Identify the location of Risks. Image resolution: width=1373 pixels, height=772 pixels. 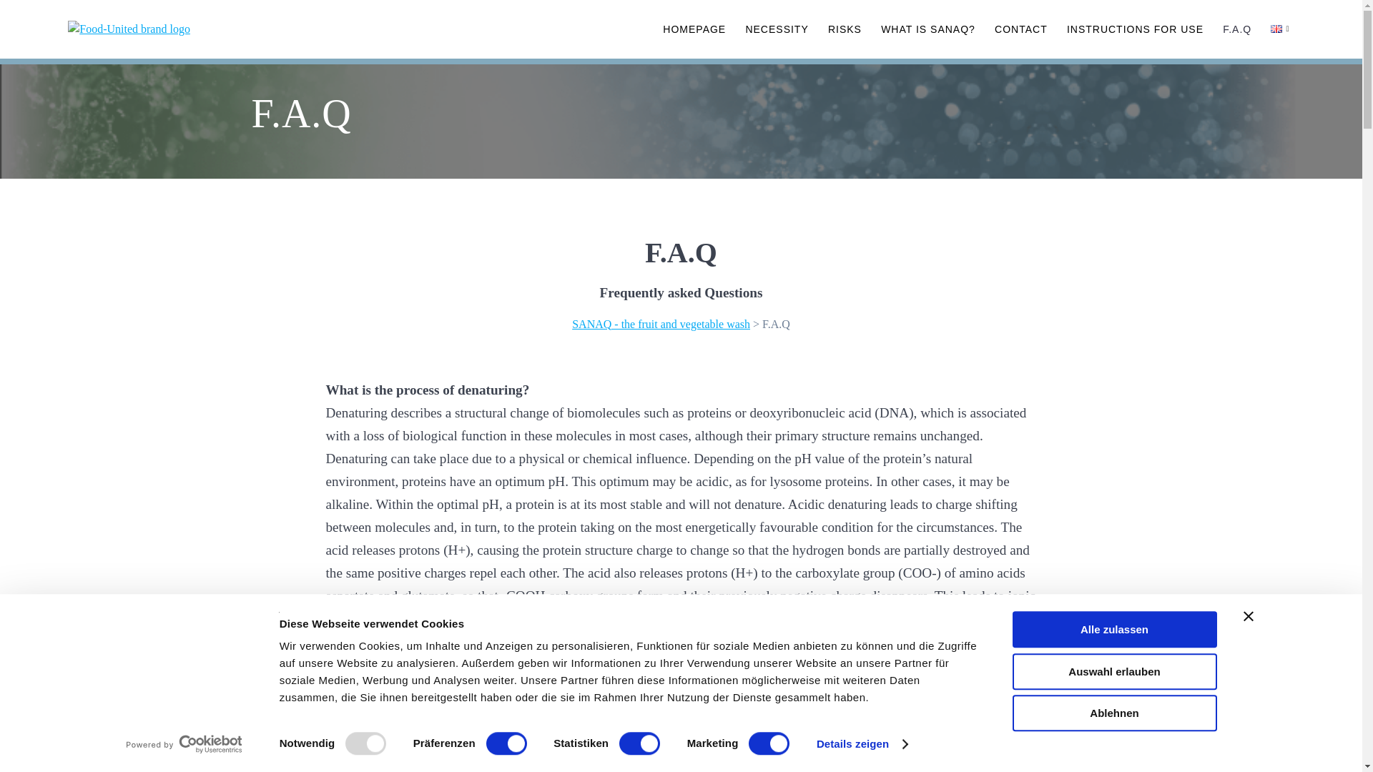
(845, 29).